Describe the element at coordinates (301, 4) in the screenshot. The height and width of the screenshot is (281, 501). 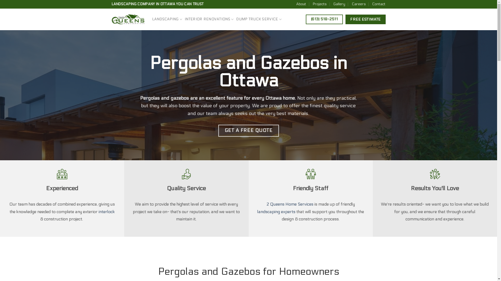
I see `About` at that location.